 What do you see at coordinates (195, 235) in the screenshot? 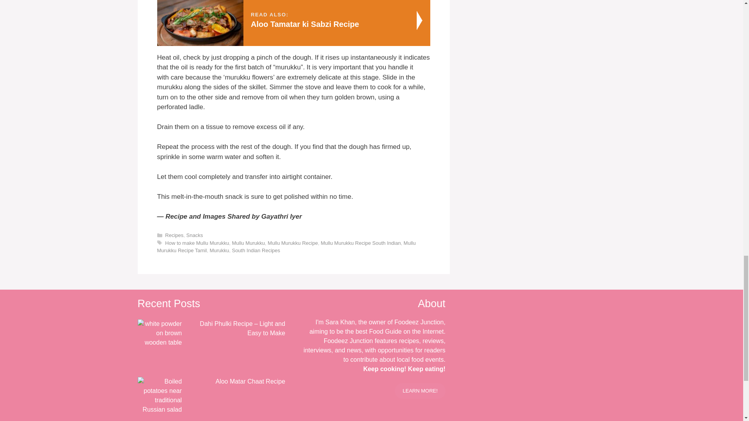
I see `Snacks` at bounding box center [195, 235].